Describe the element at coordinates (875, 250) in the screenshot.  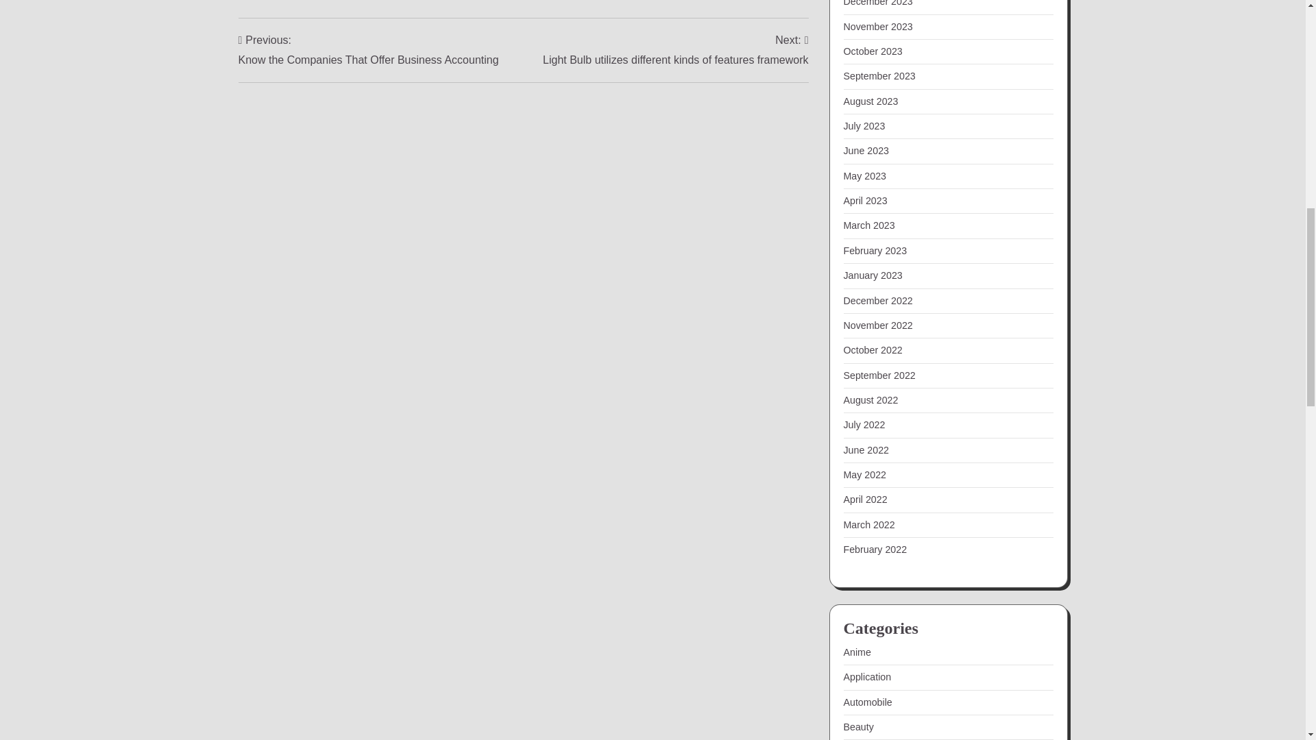
I see `February 2023` at that location.